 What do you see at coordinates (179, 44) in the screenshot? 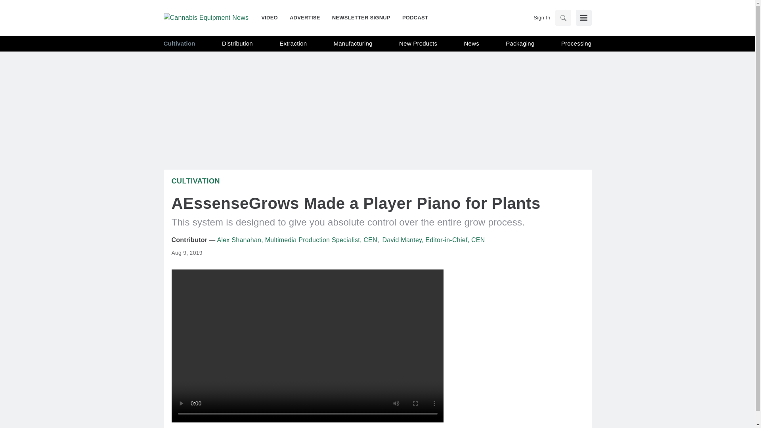
I see `Cultivation` at bounding box center [179, 44].